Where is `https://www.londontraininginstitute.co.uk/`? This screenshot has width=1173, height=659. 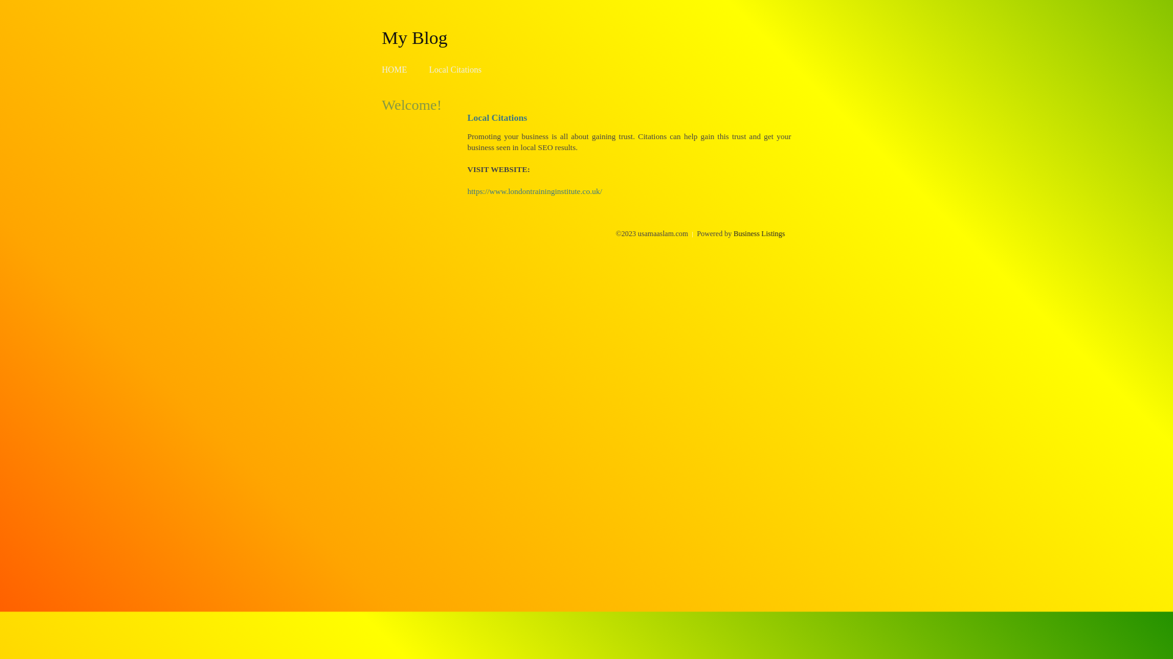
https://www.londontraininginstitute.co.uk/ is located at coordinates (535, 192).